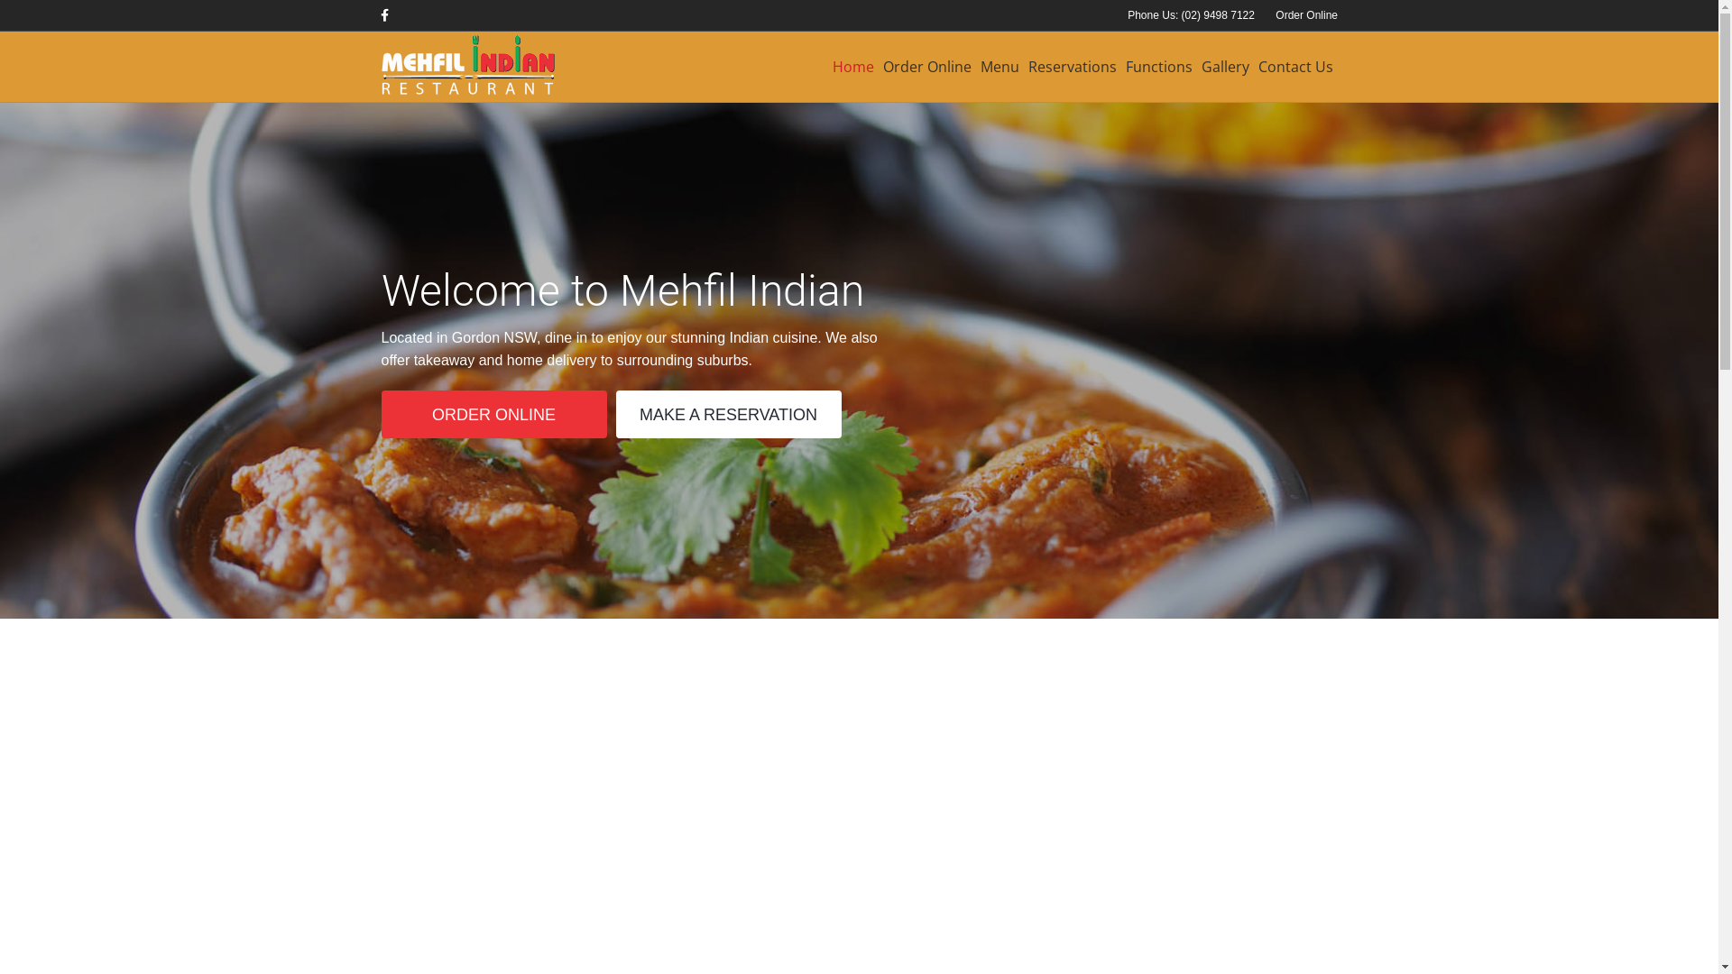  Describe the element at coordinates (1000, 67) in the screenshot. I see `Menu` at that location.